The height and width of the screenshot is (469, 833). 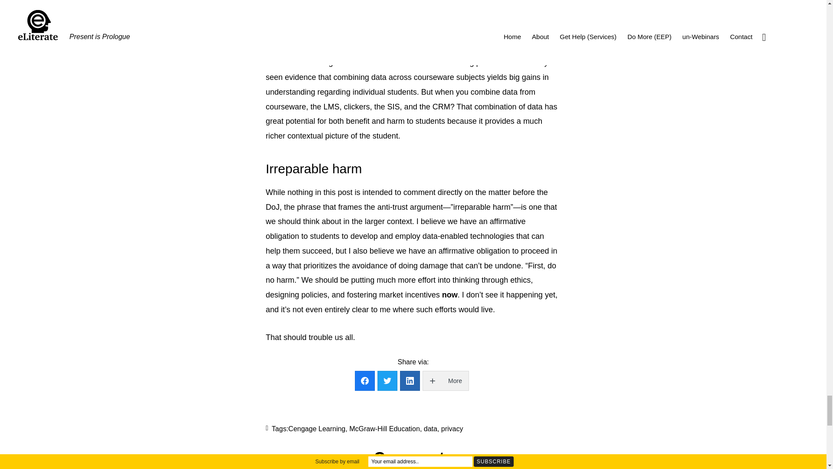 I want to click on data, so click(x=430, y=428).